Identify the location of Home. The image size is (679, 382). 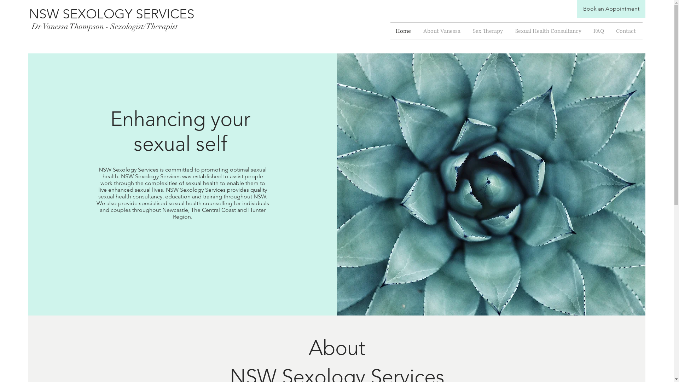
(404, 31).